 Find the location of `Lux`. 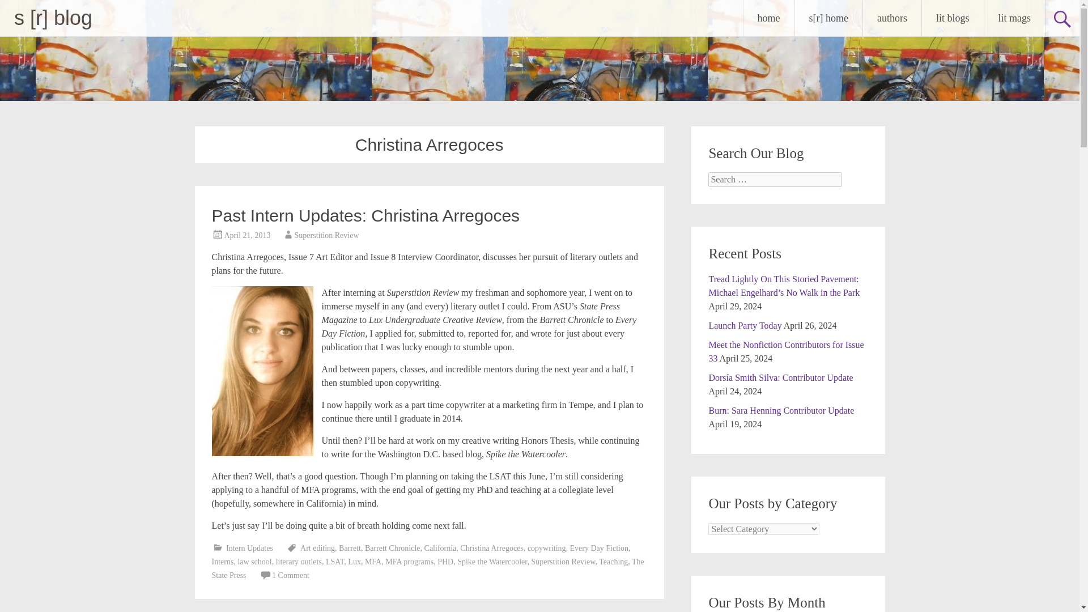

Lux is located at coordinates (355, 562).